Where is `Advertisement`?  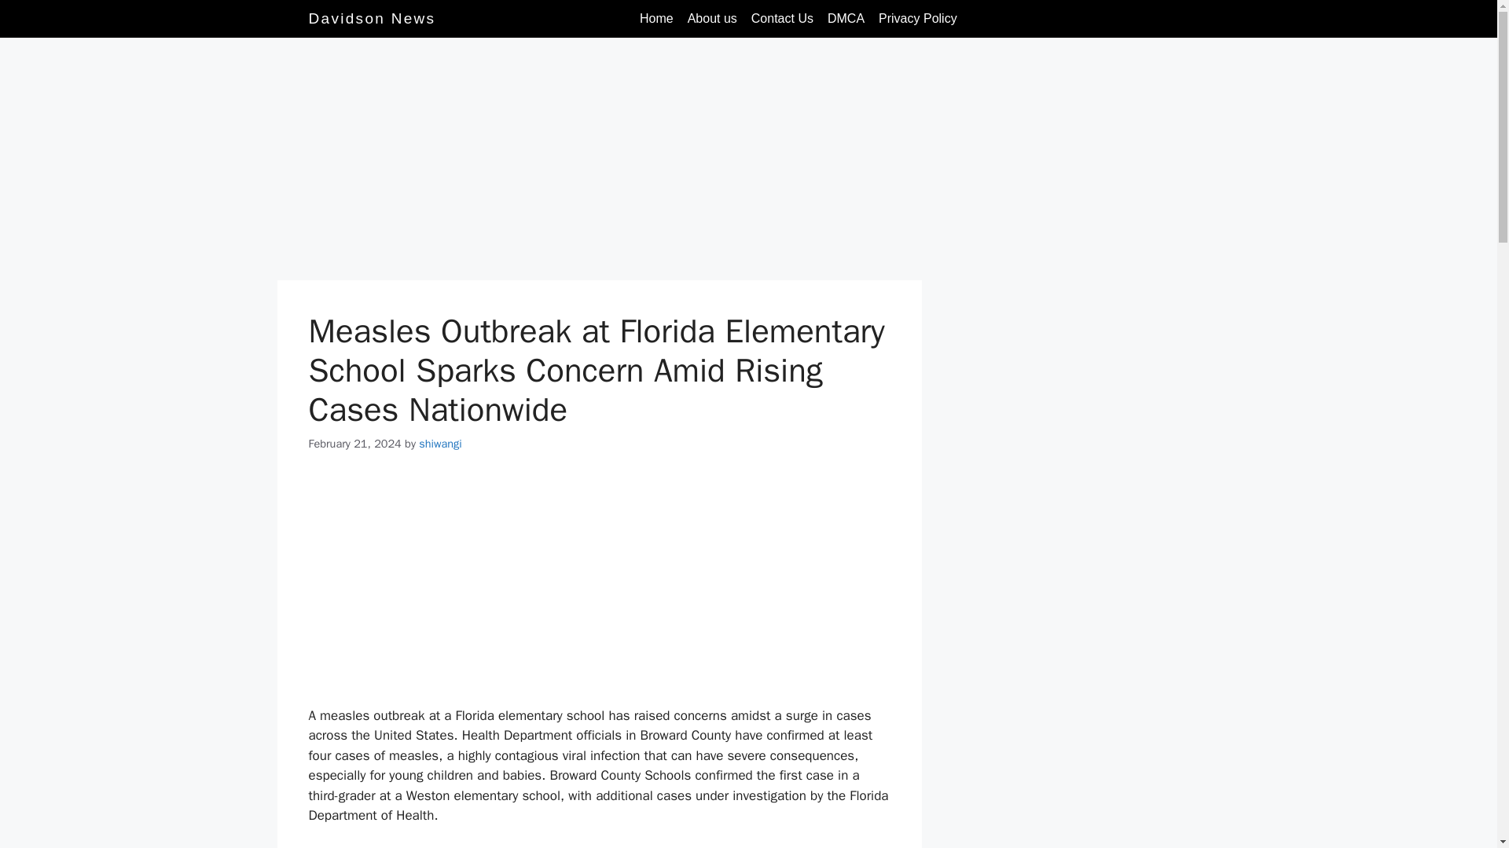 Advertisement is located at coordinates (599, 590).